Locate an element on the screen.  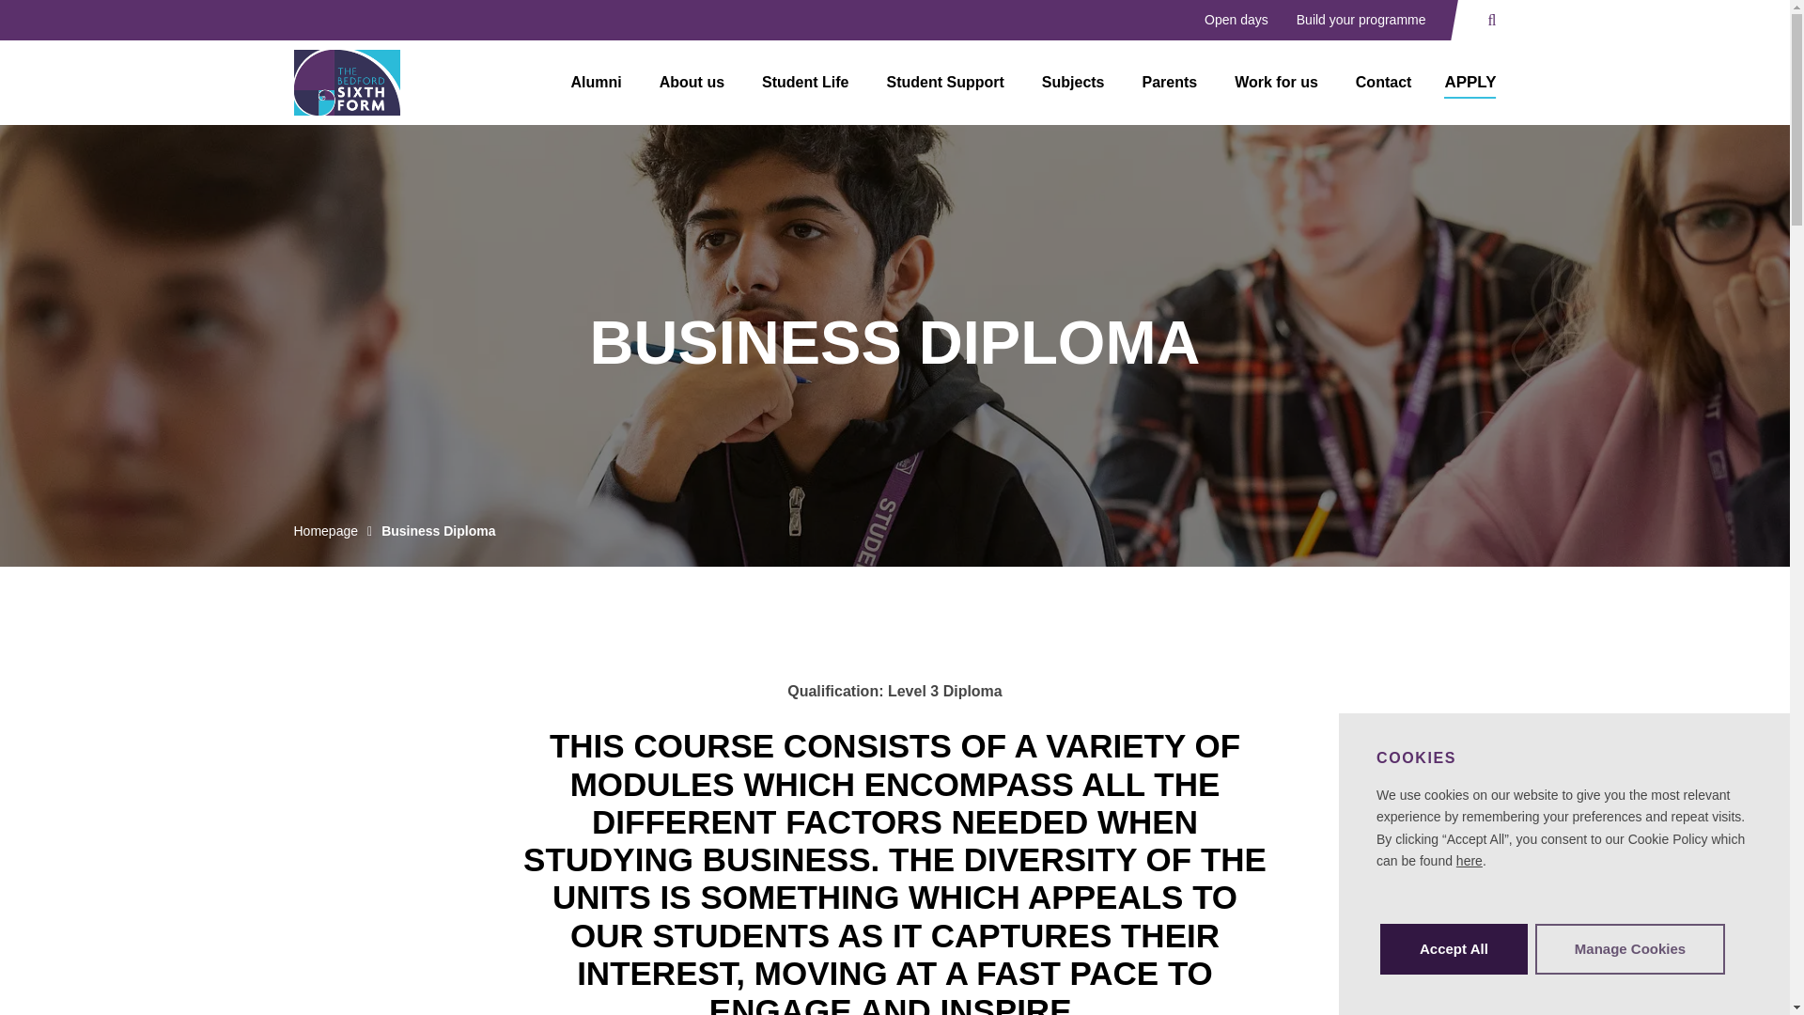
Student Life is located at coordinates (805, 83).